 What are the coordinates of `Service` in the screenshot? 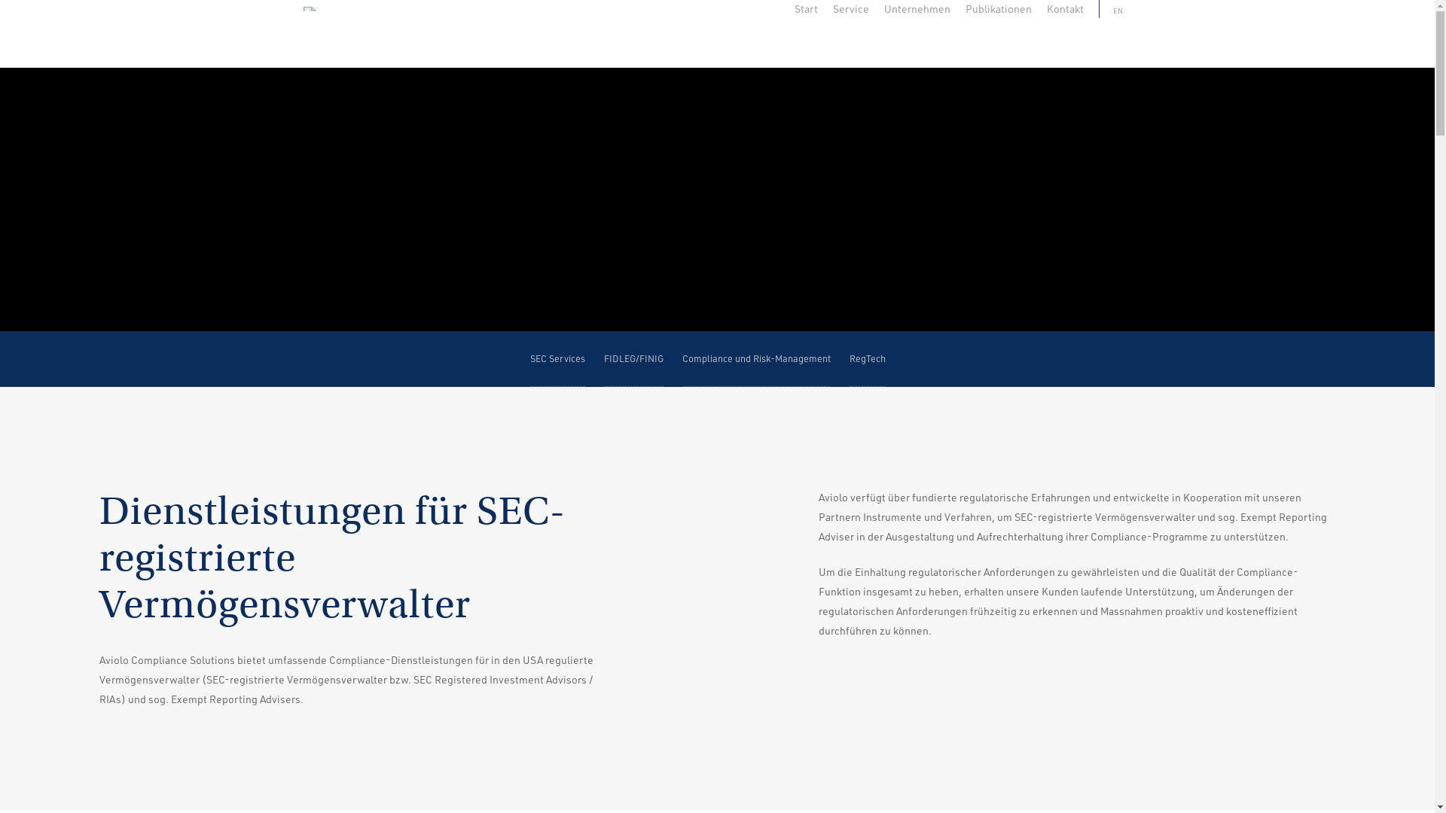 It's located at (851, 9).